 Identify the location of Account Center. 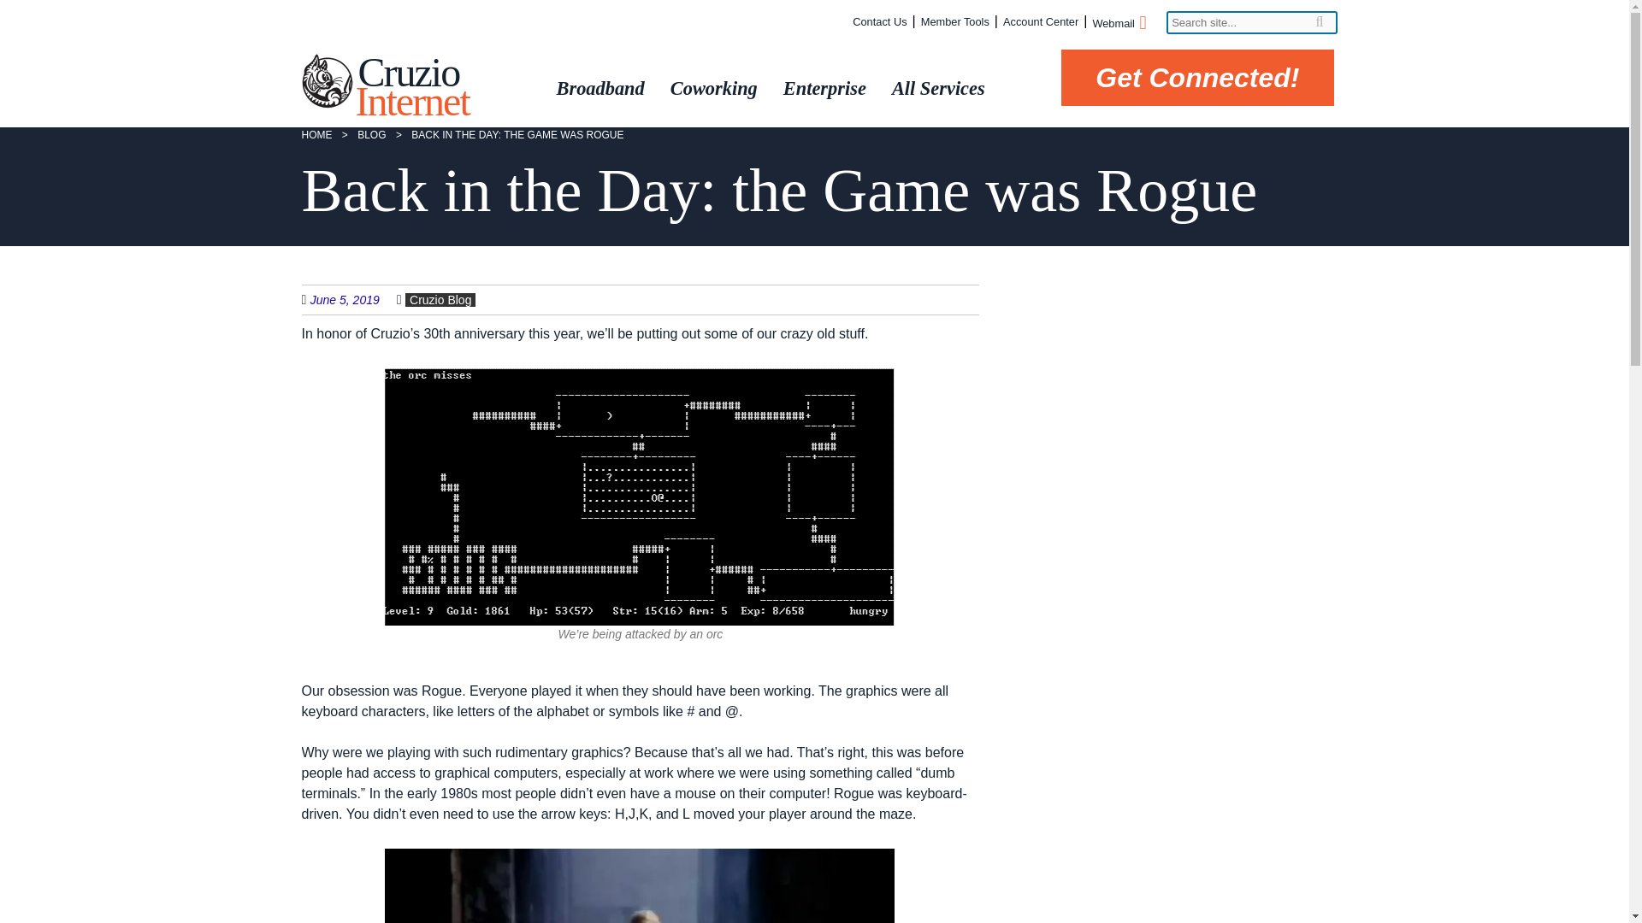
(1041, 22).